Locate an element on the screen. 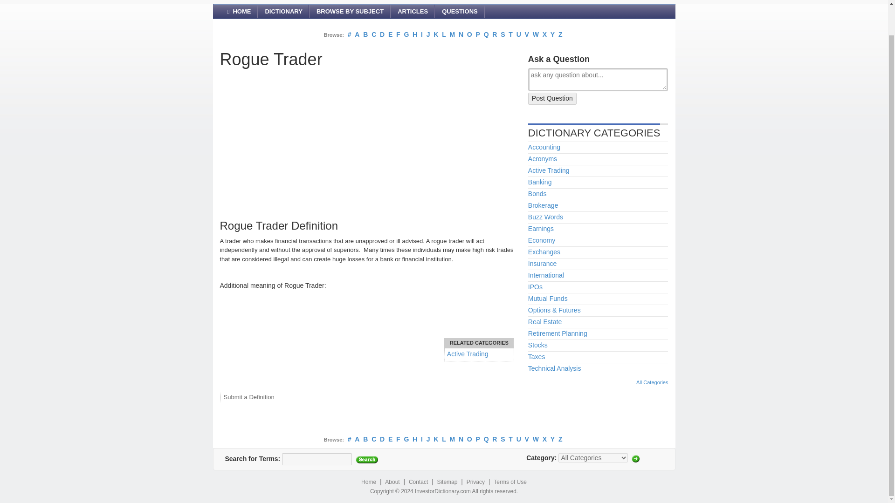 This screenshot has width=895, height=503. Post Question is located at coordinates (552, 98).